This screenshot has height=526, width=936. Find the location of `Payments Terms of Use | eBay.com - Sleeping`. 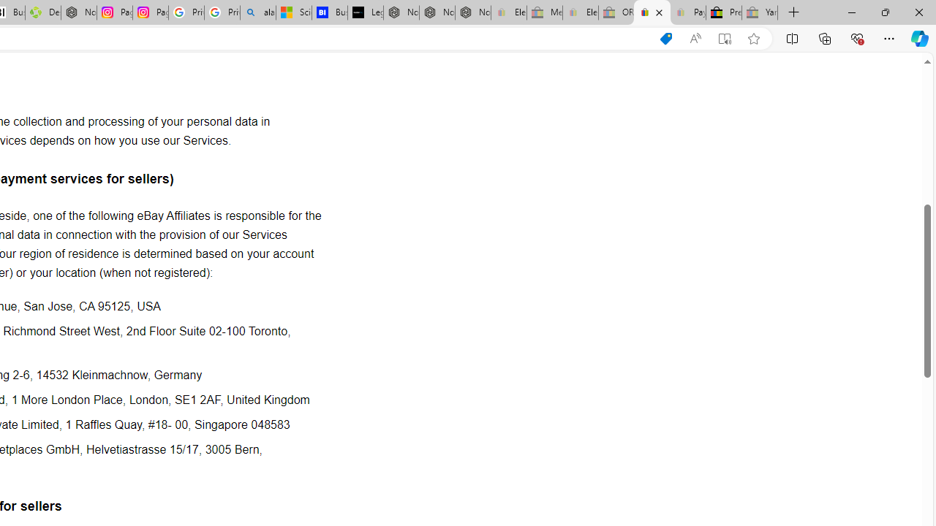

Payments Terms of Use | eBay.com - Sleeping is located at coordinates (687, 13).